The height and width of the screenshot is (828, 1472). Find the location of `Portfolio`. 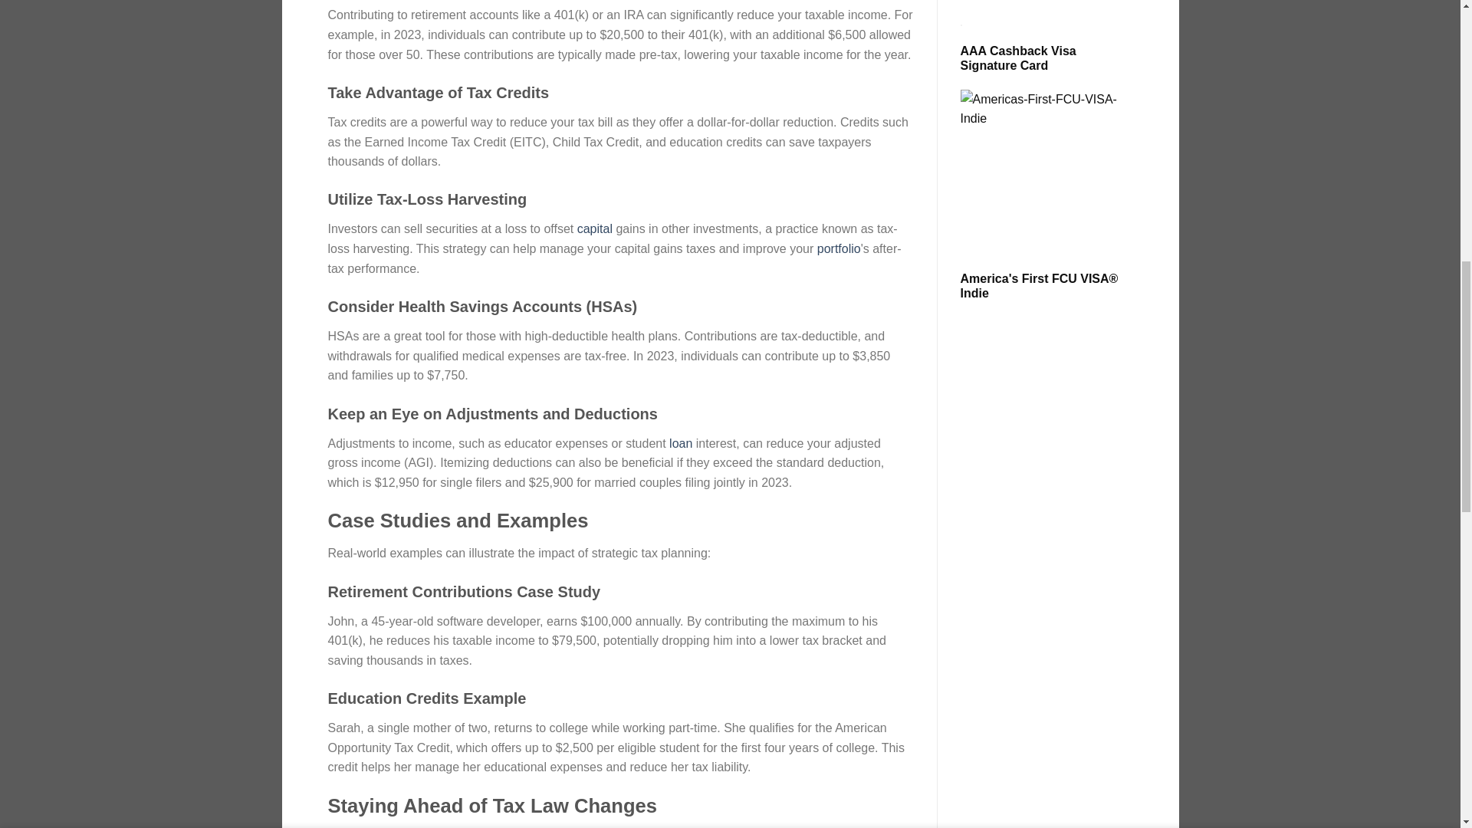

Portfolio is located at coordinates (839, 248).